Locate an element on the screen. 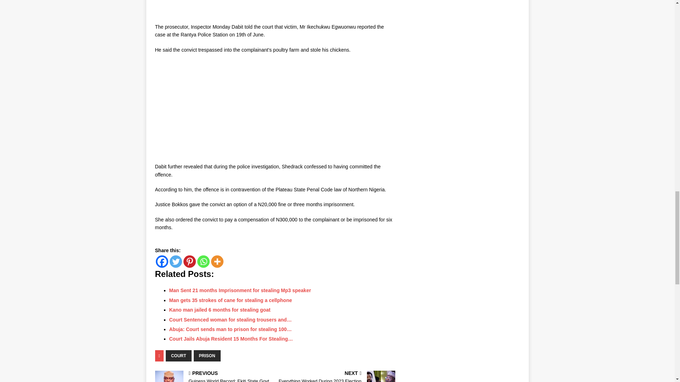 This screenshot has height=382, width=680. Pinterest is located at coordinates (189, 262).